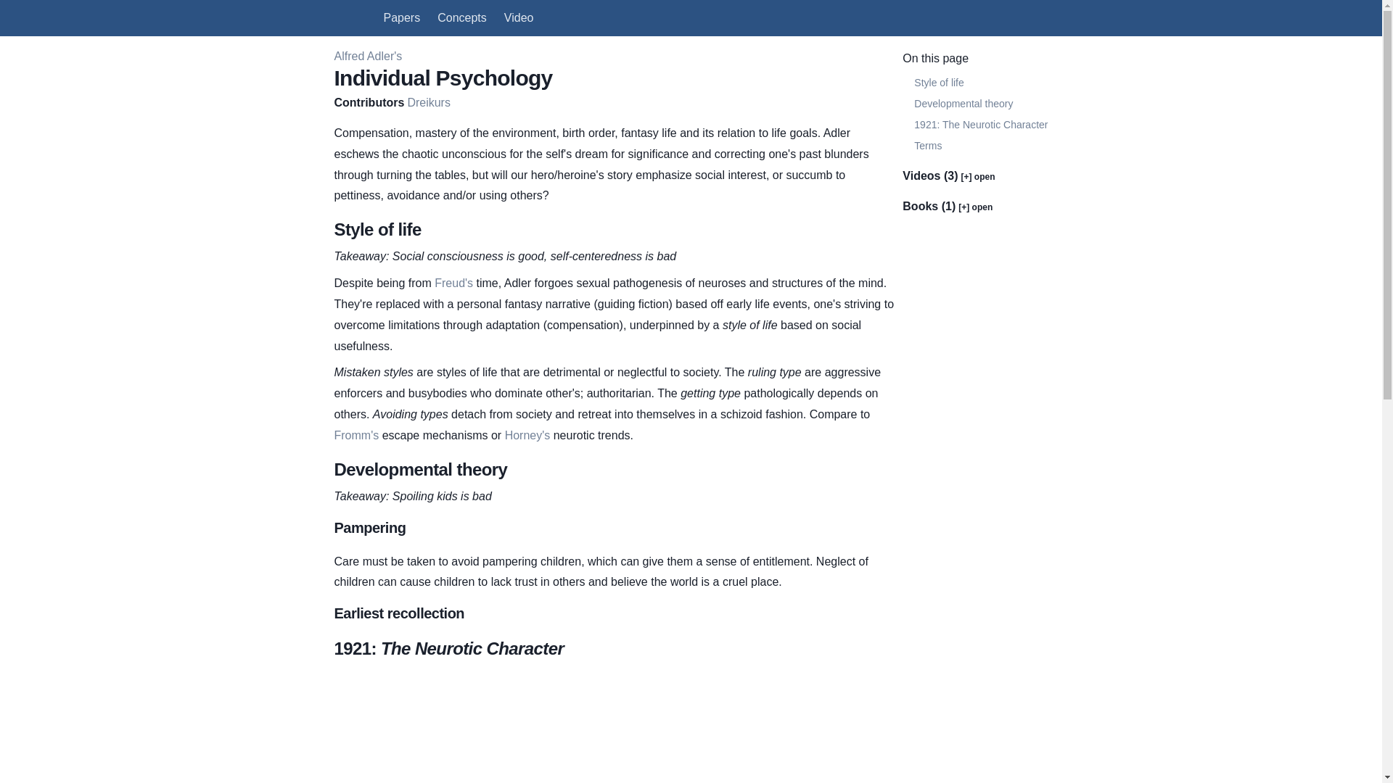  Describe the element at coordinates (977, 146) in the screenshot. I see `Terms` at that location.